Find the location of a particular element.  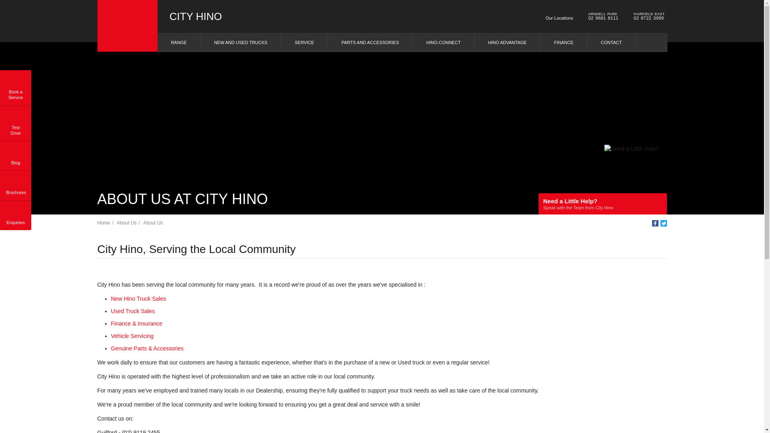

Brochures is located at coordinates (15, 184).